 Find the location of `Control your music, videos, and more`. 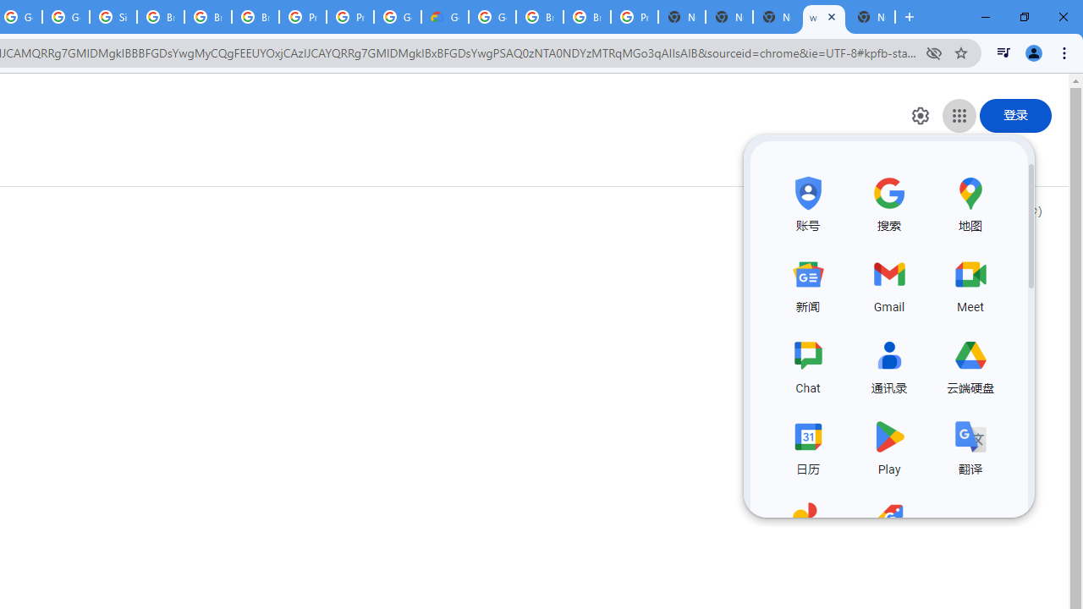

Control your music, videos, and more is located at coordinates (1003, 52).